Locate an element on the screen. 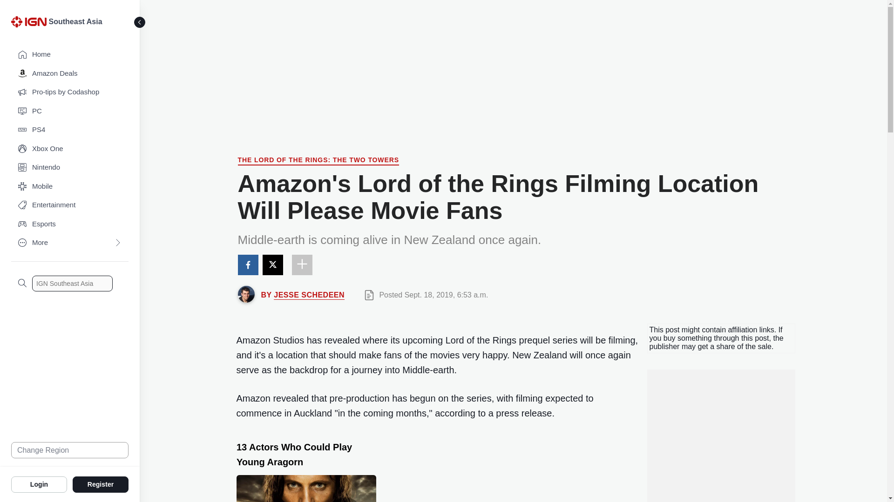 The width and height of the screenshot is (894, 502). Entertainment is located at coordinates (70, 205).